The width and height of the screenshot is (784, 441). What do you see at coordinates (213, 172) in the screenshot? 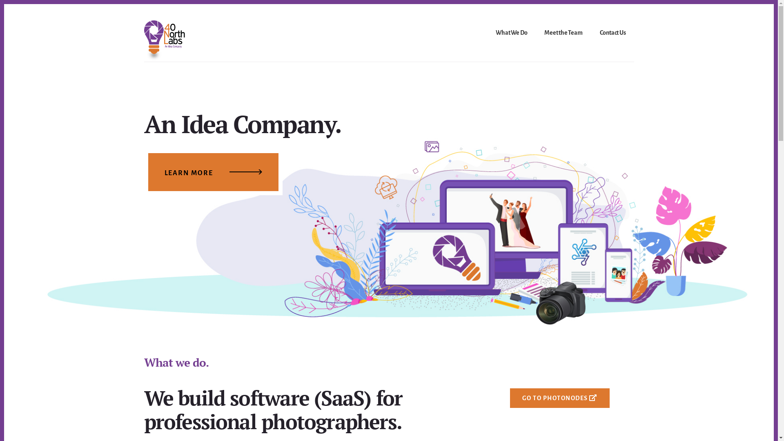
I see `LEARN MORE` at bounding box center [213, 172].